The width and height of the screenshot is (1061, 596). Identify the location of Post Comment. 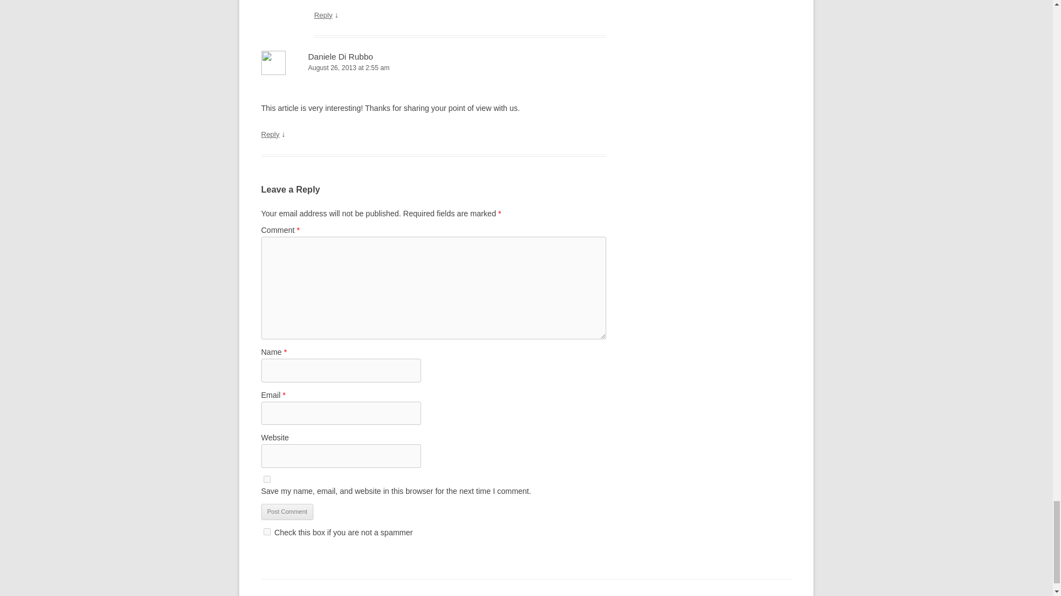
(287, 512).